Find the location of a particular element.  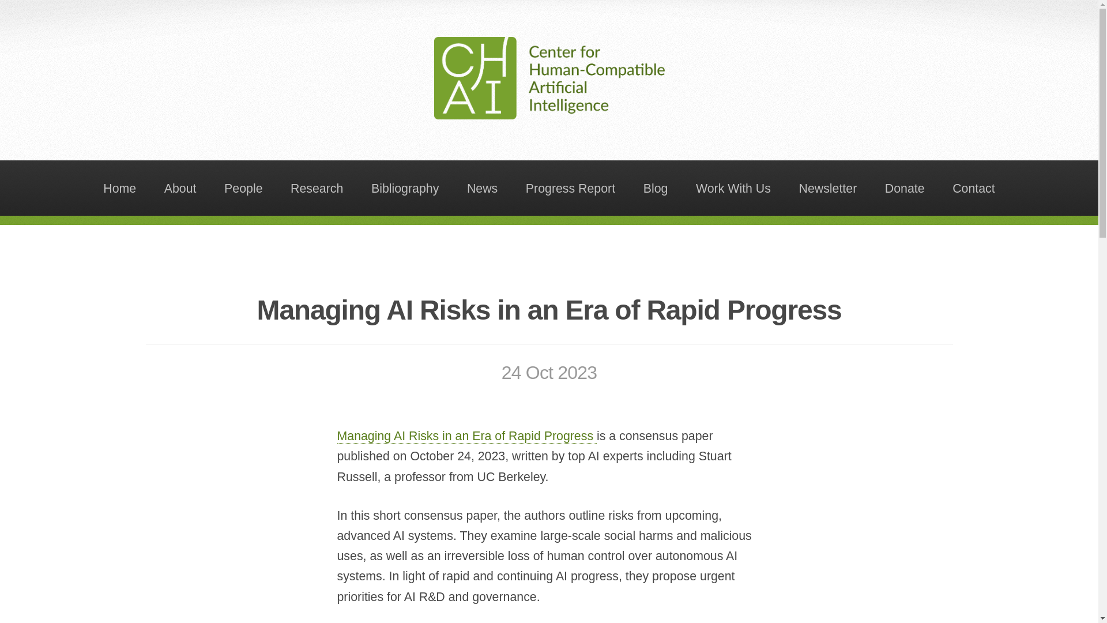

Bibliography is located at coordinates (405, 187).